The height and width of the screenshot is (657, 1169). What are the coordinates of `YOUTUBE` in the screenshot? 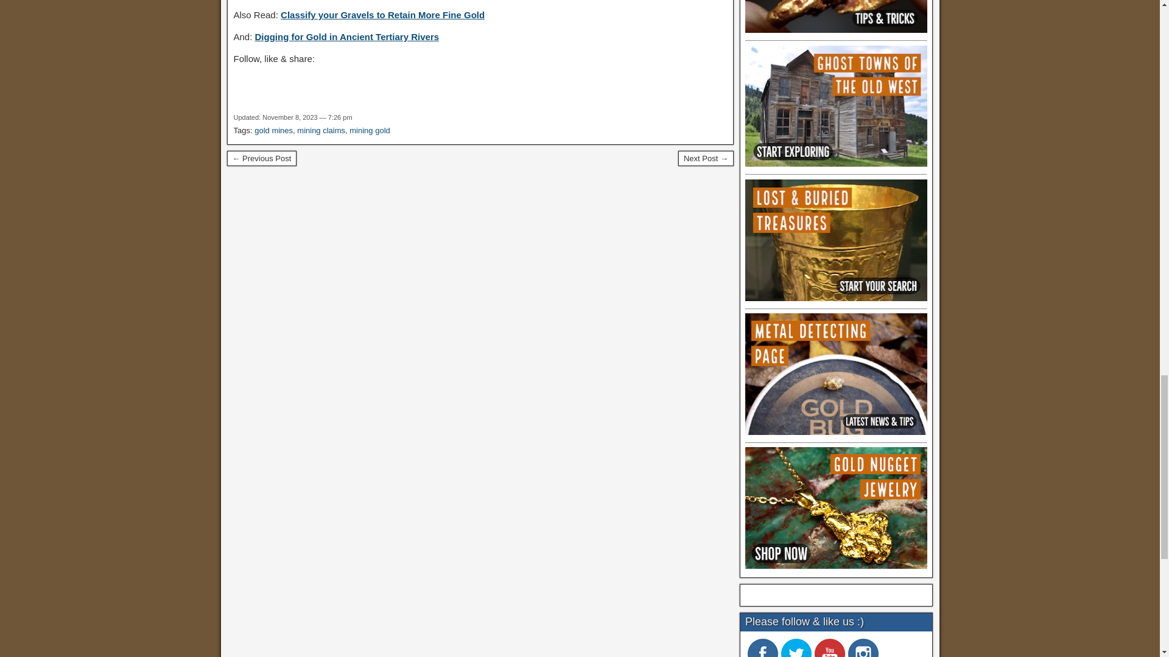 It's located at (830, 647).